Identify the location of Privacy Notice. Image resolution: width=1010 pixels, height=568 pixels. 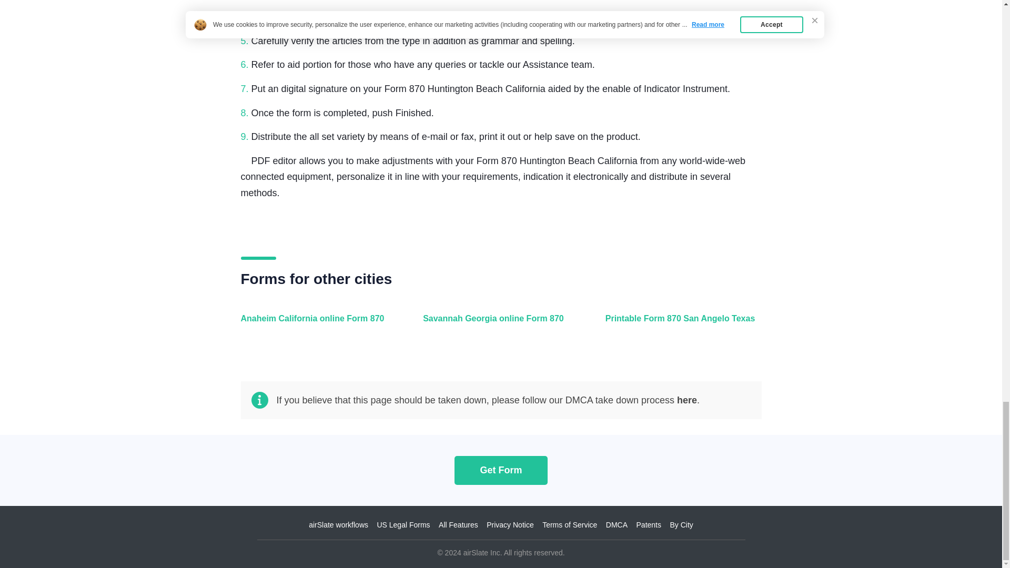
(510, 525).